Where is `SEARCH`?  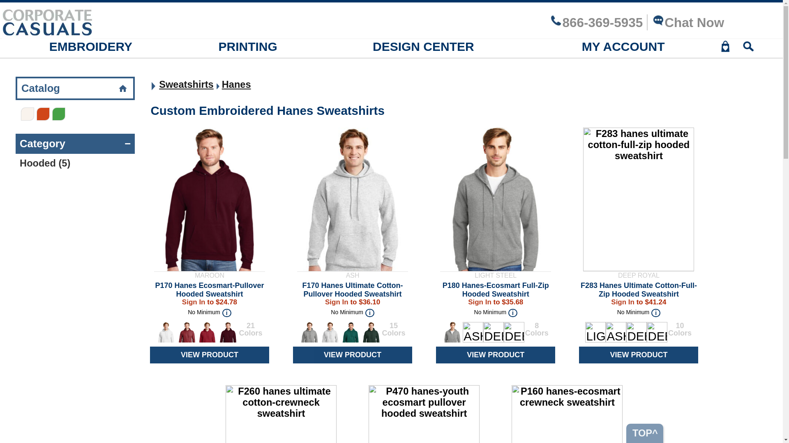 SEARCH is located at coordinates (748, 49).